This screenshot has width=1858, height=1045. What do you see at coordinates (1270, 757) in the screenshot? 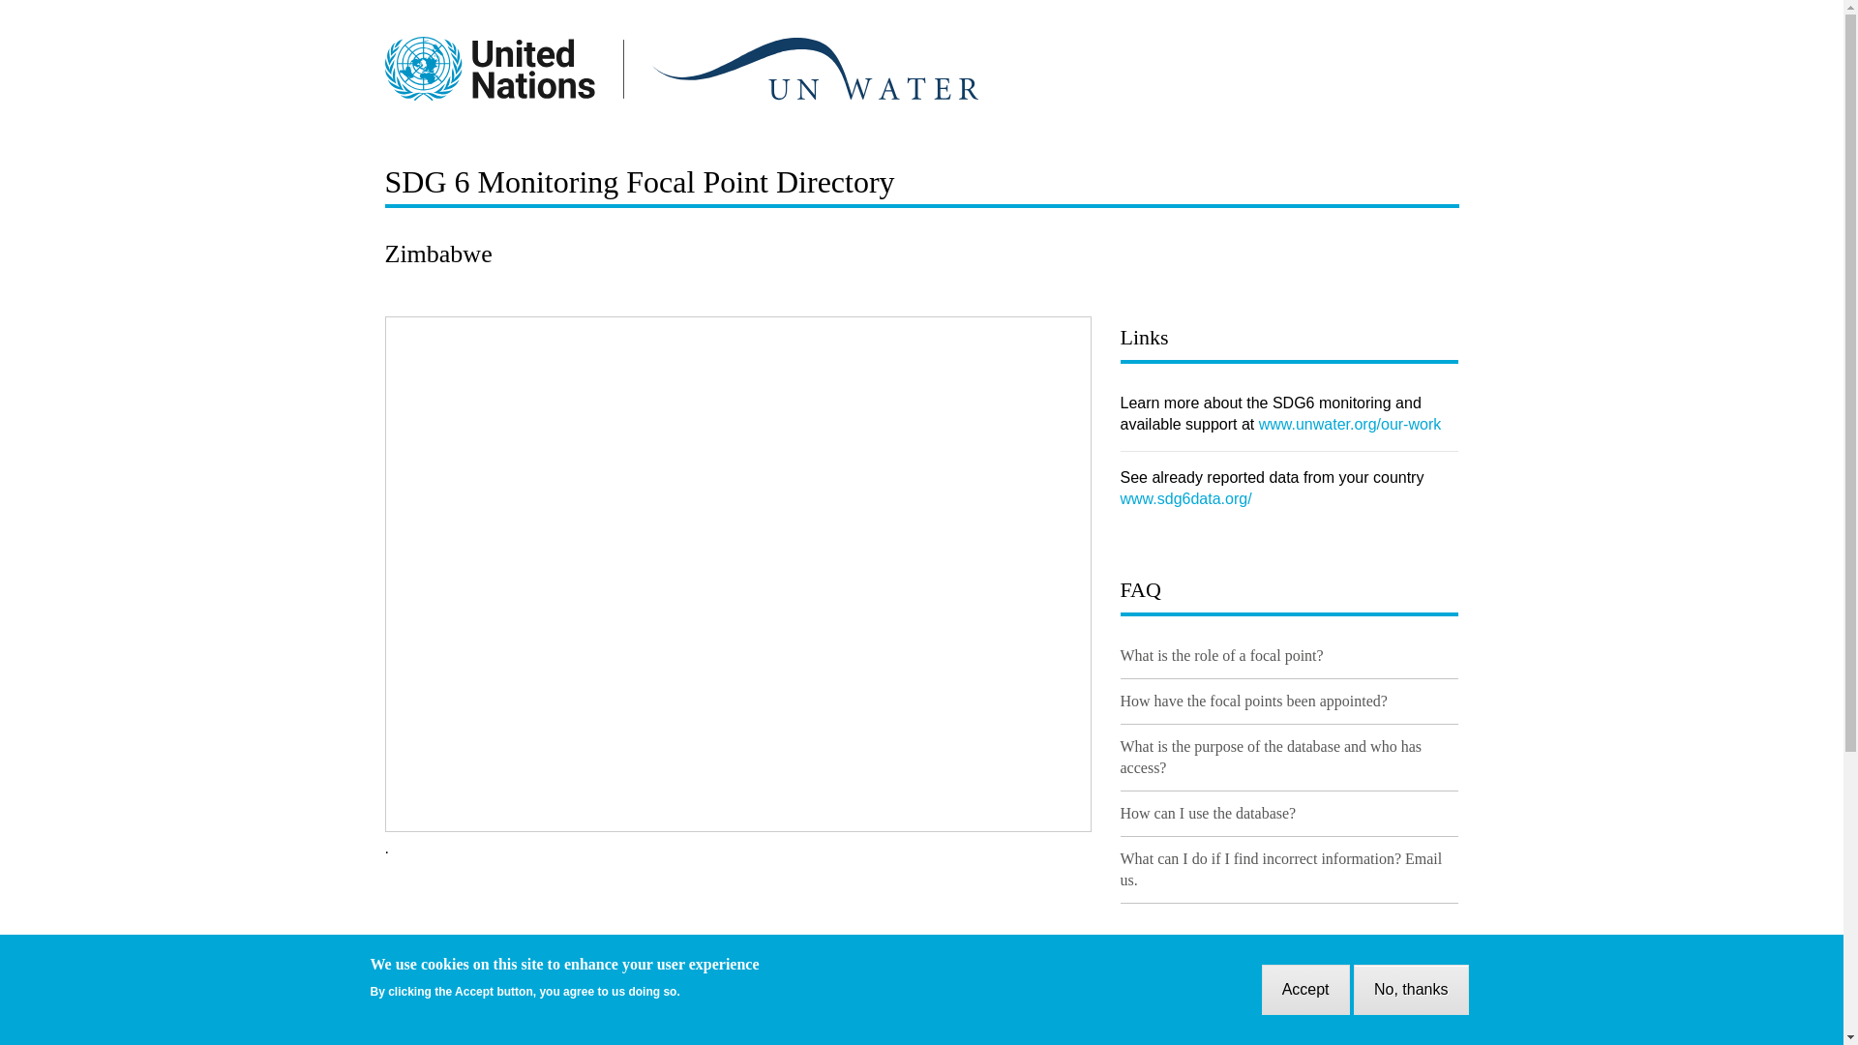
I see `What is the purpose of the database and who has access?` at bounding box center [1270, 757].